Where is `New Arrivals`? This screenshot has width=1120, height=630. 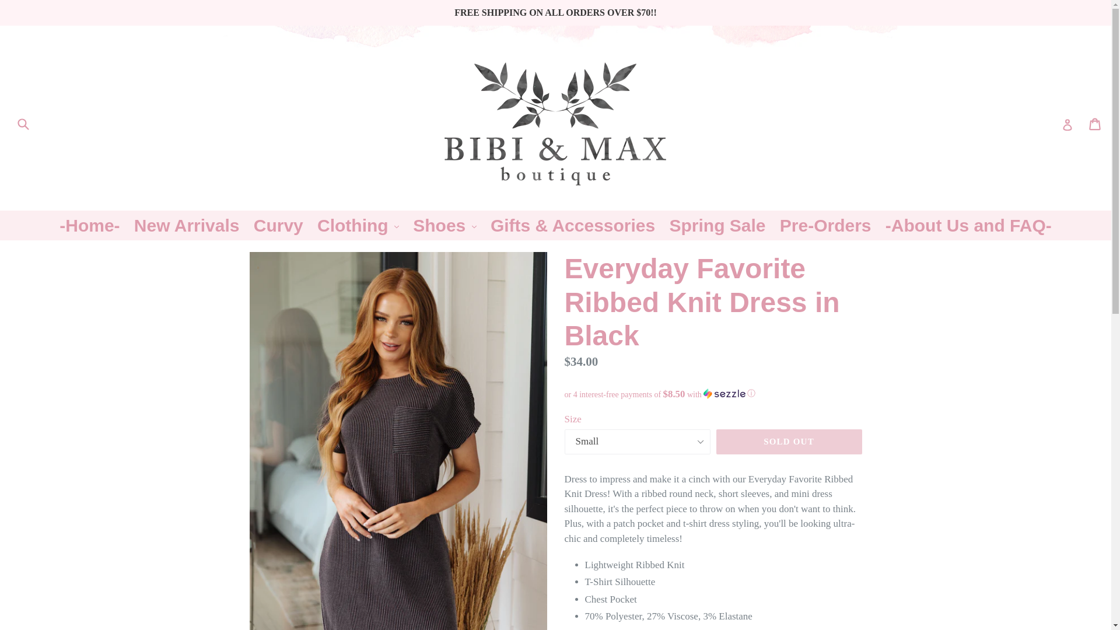 New Arrivals is located at coordinates (187, 225).